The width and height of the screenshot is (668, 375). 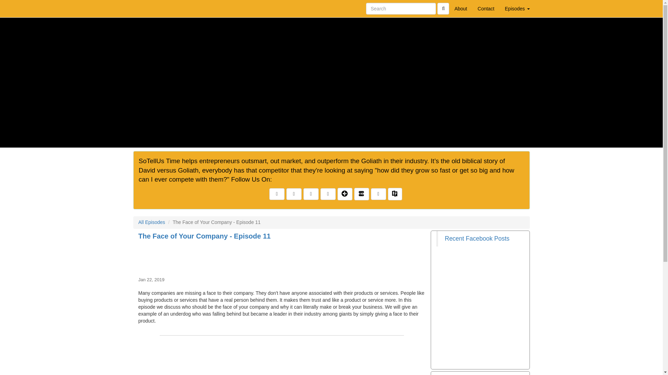 What do you see at coordinates (378, 194) in the screenshot?
I see `Listen on Spotify` at bounding box center [378, 194].